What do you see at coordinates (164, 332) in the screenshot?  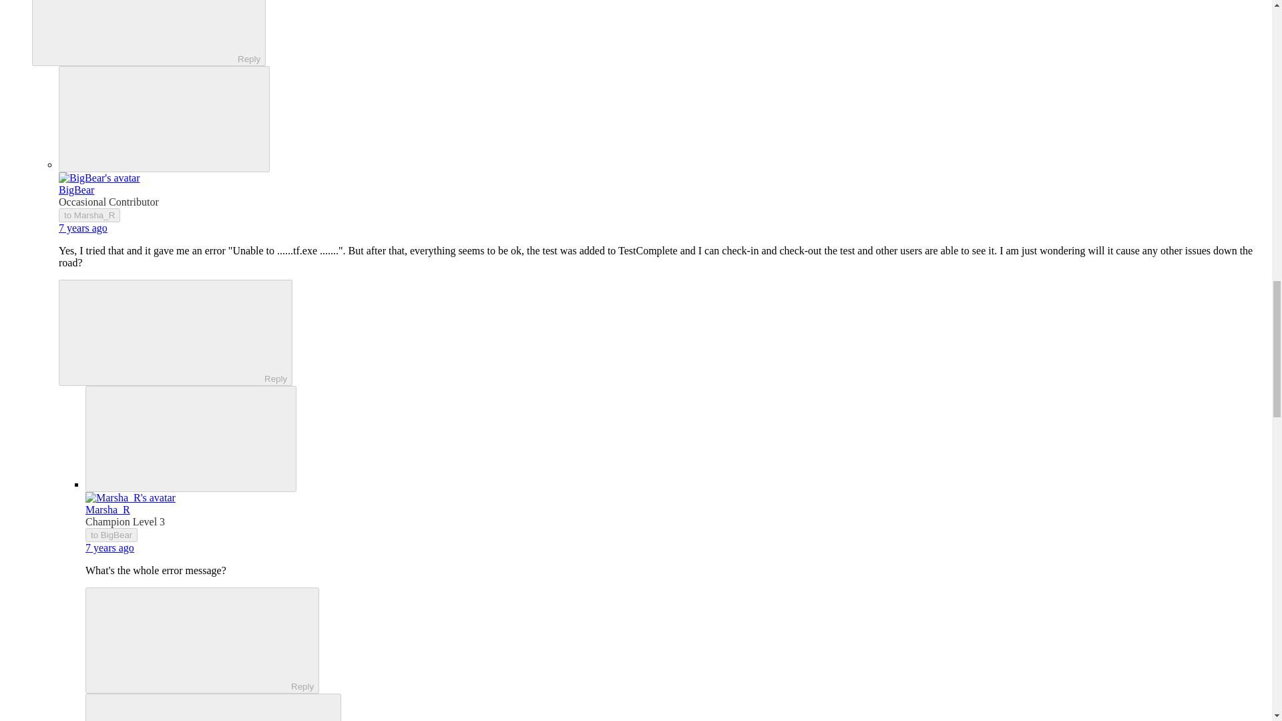 I see `Reply` at bounding box center [164, 332].